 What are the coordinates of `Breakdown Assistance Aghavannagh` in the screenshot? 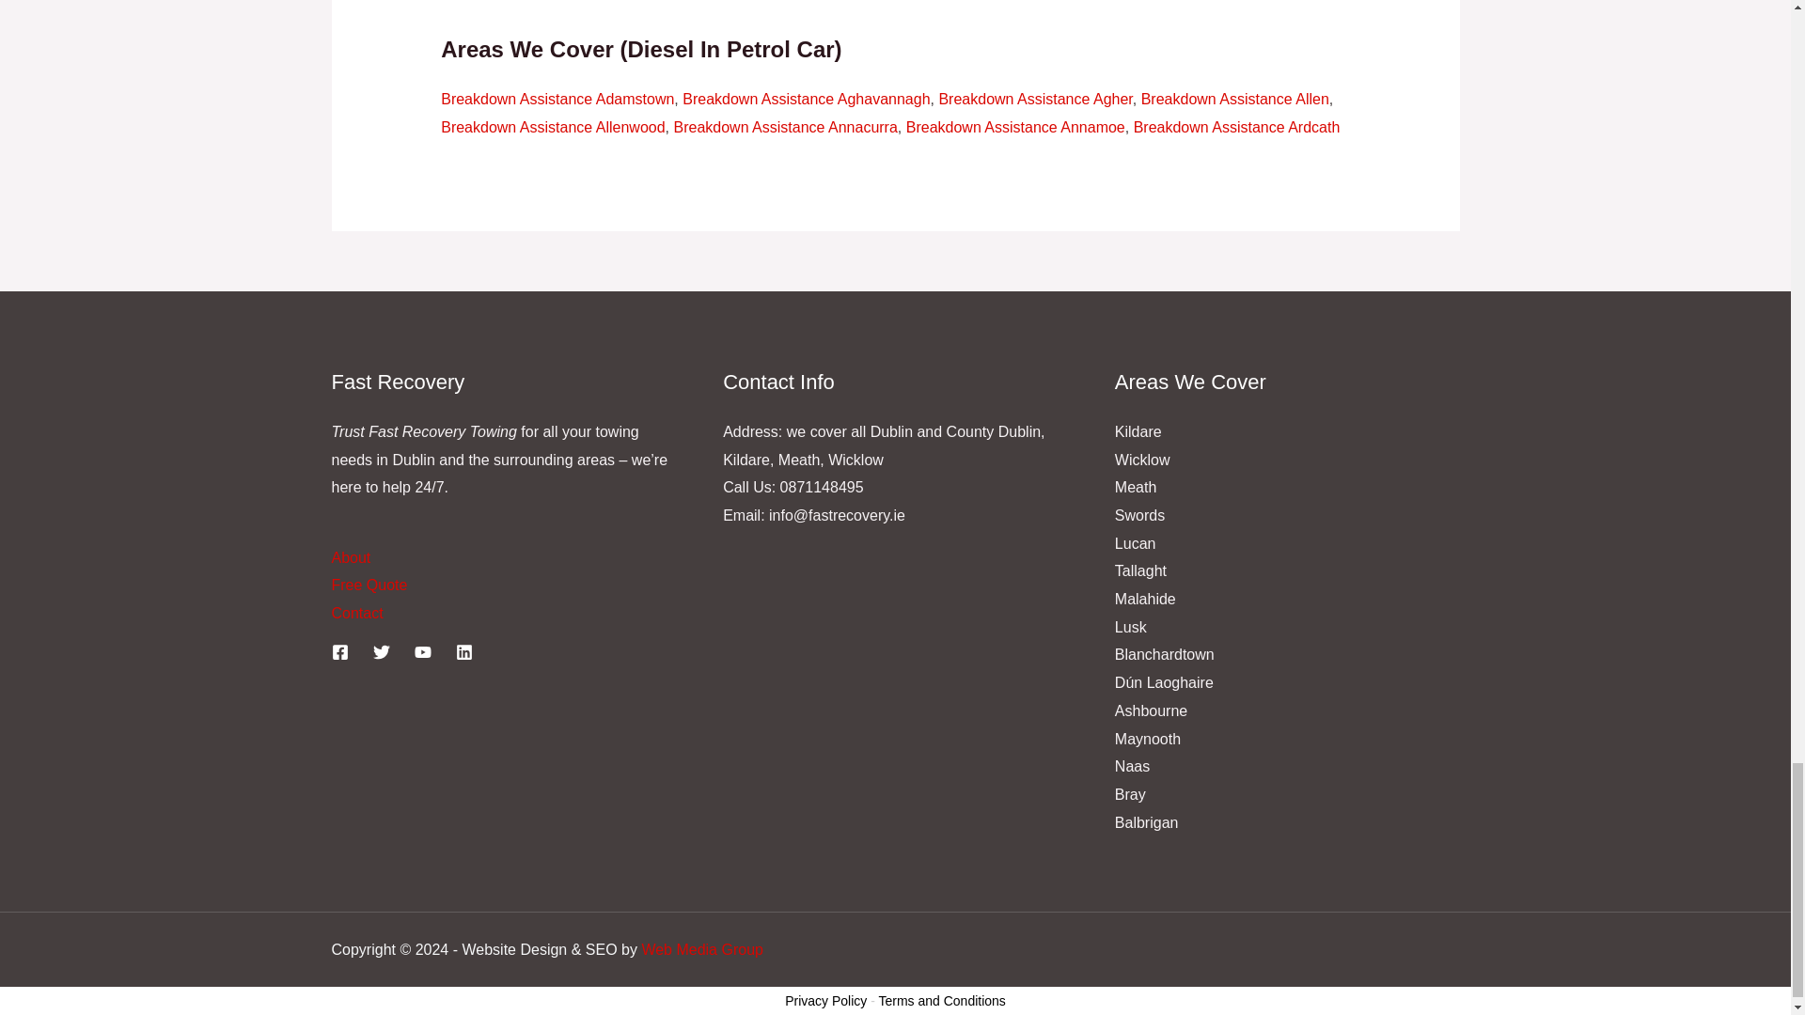 It's located at (805, 100).